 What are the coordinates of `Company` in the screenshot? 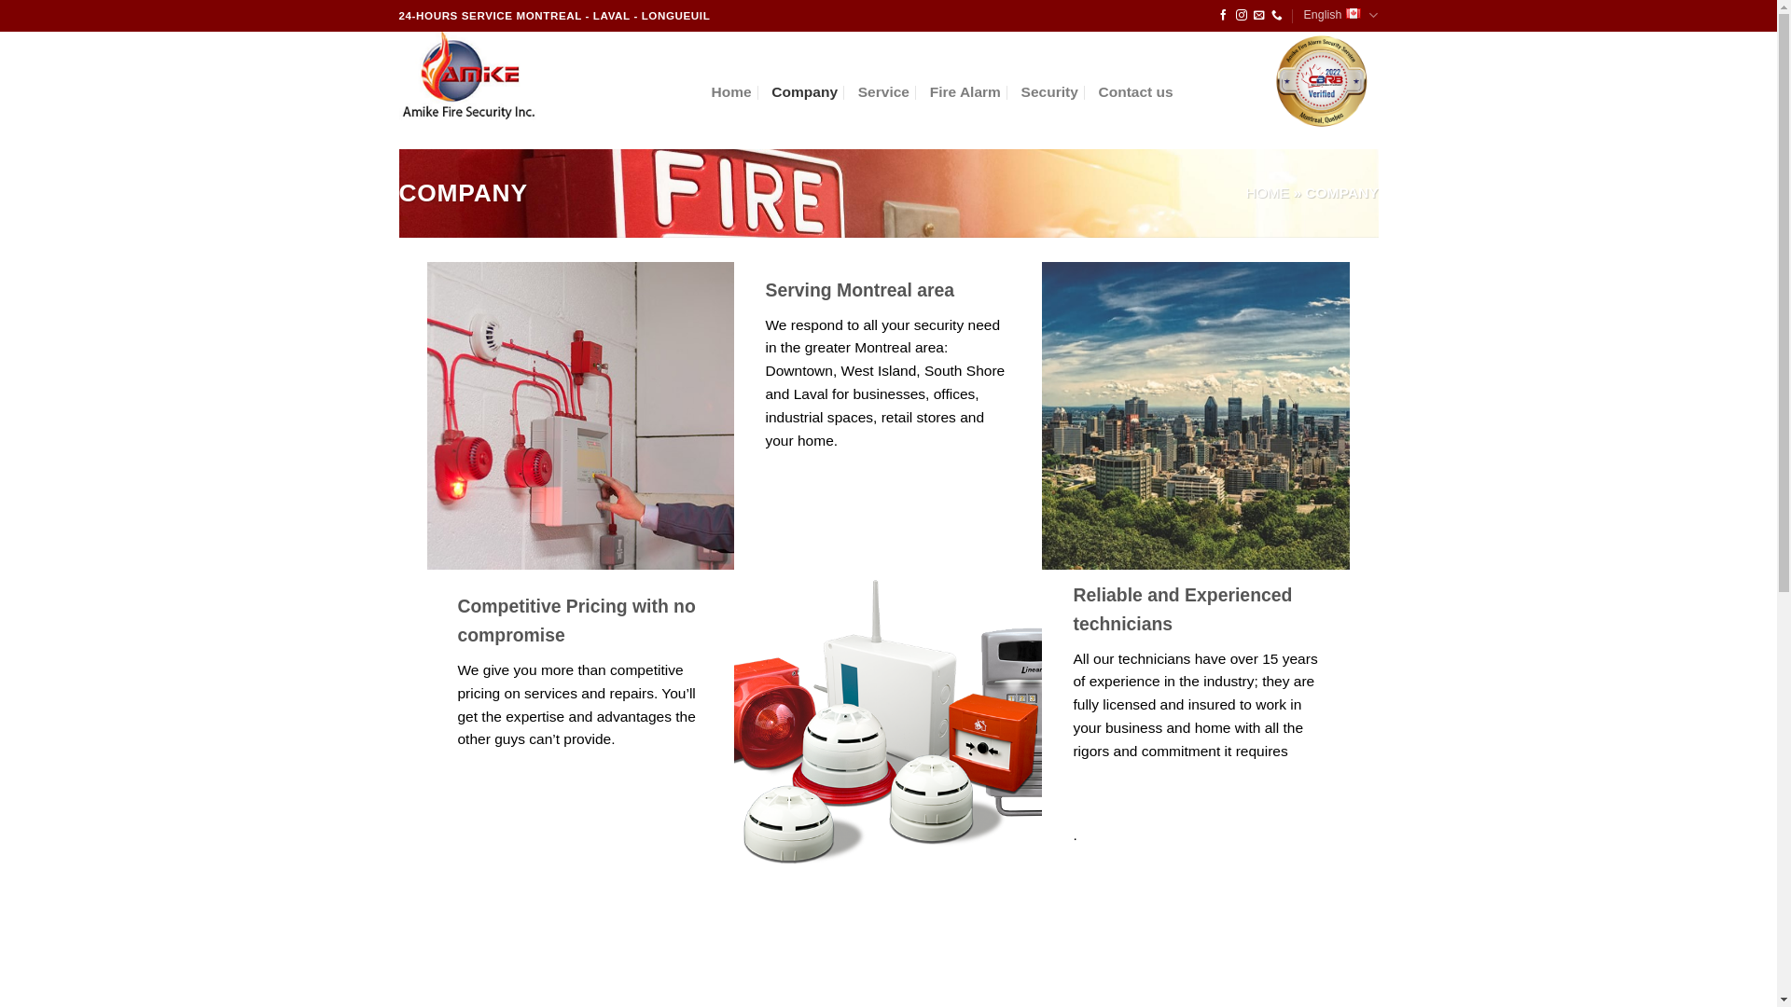 It's located at (804, 91).